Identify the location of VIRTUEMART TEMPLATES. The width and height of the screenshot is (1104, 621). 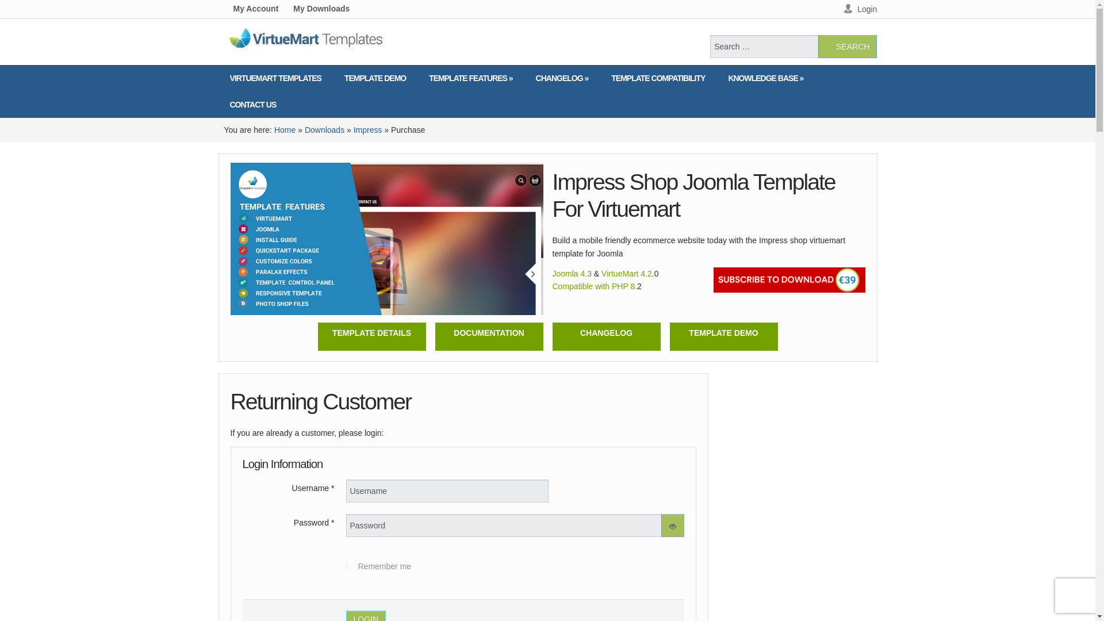
(276, 78).